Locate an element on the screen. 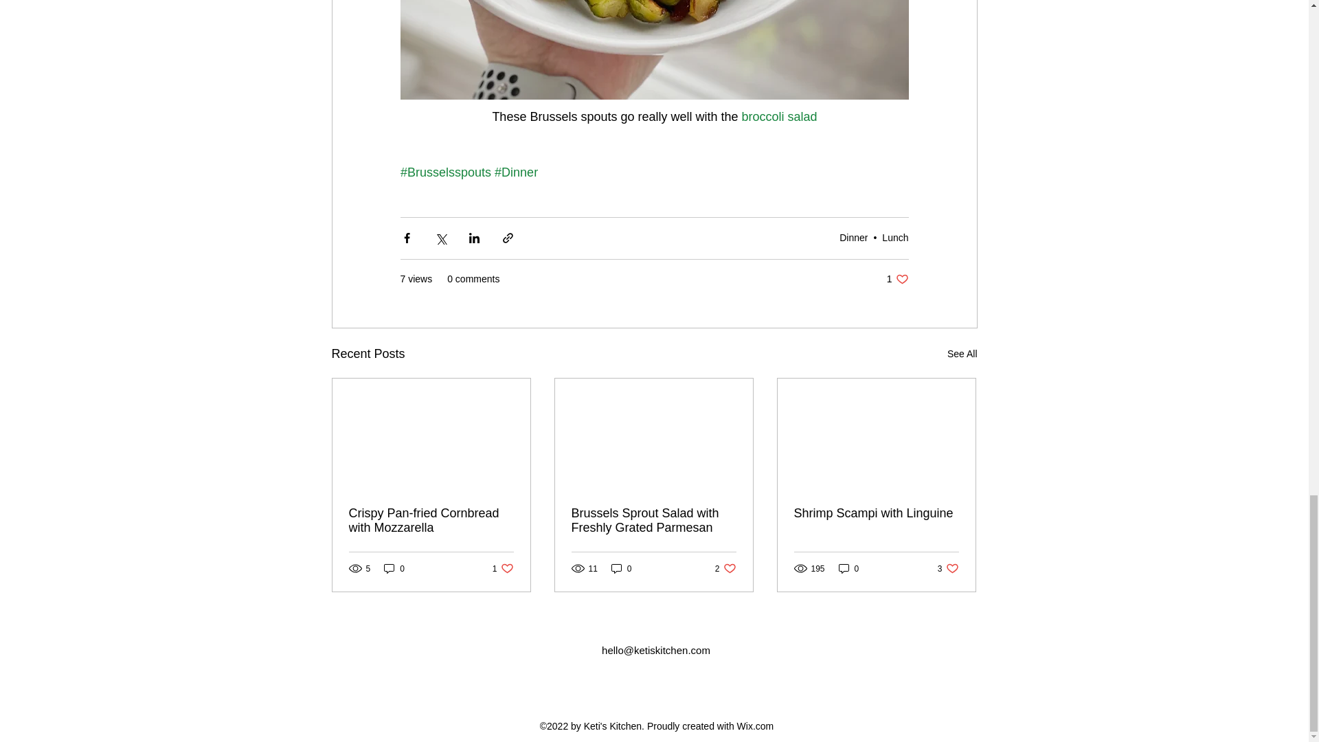  Dinner is located at coordinates (503, 568).